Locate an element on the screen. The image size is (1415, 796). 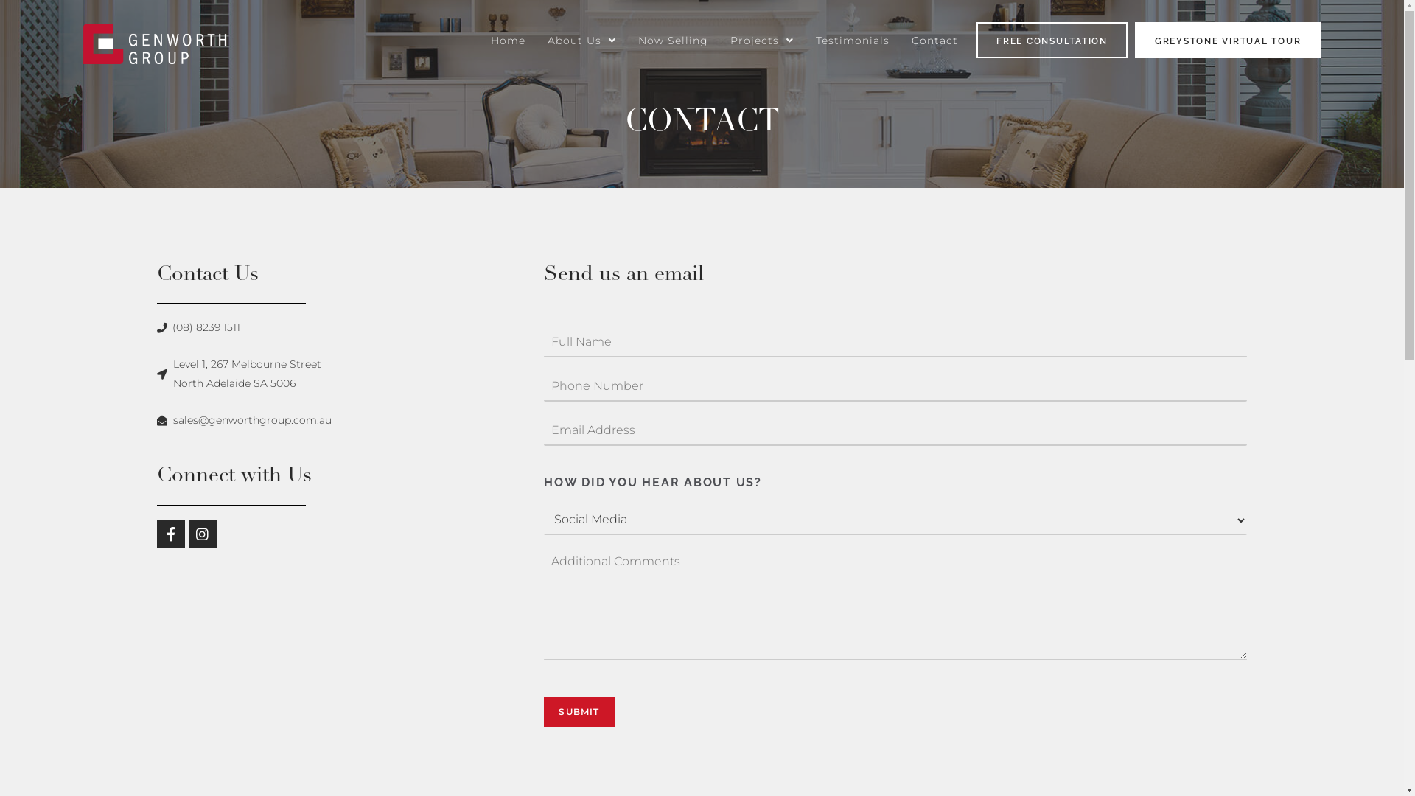
About Us is located at coordinates (582, 40).